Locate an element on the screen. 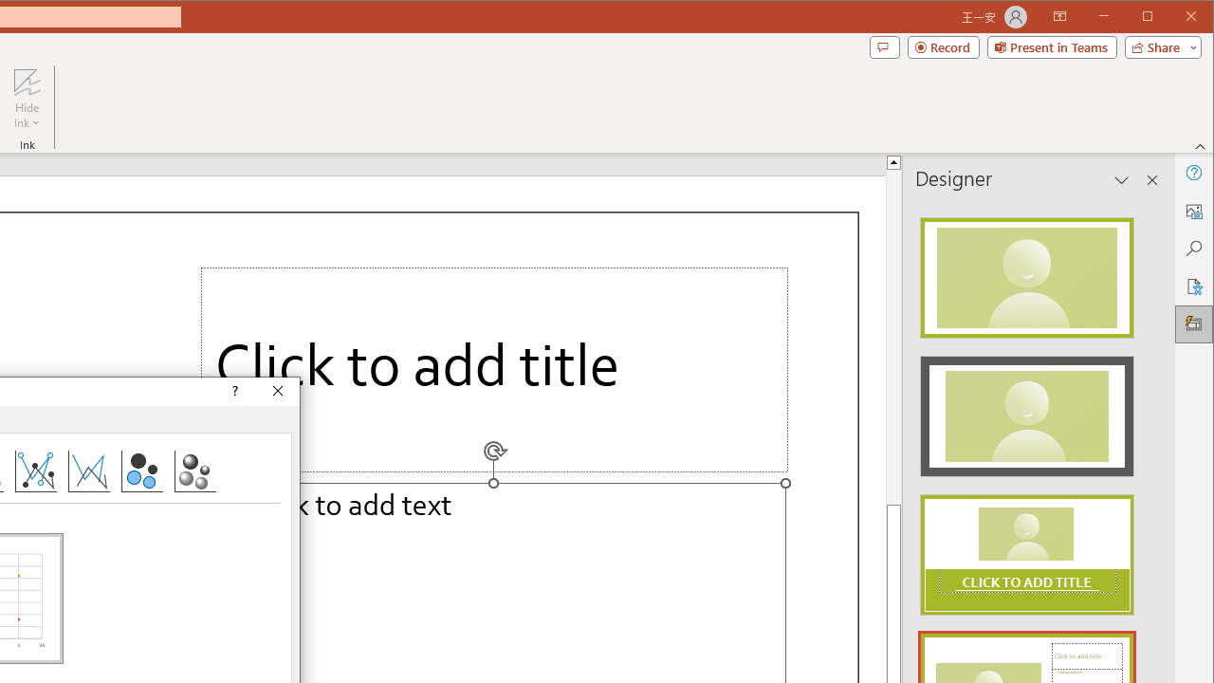 This screenshot has height=683, width=1214. Scatter with Straight Lines and Markers is located at coordinates (36, 471).